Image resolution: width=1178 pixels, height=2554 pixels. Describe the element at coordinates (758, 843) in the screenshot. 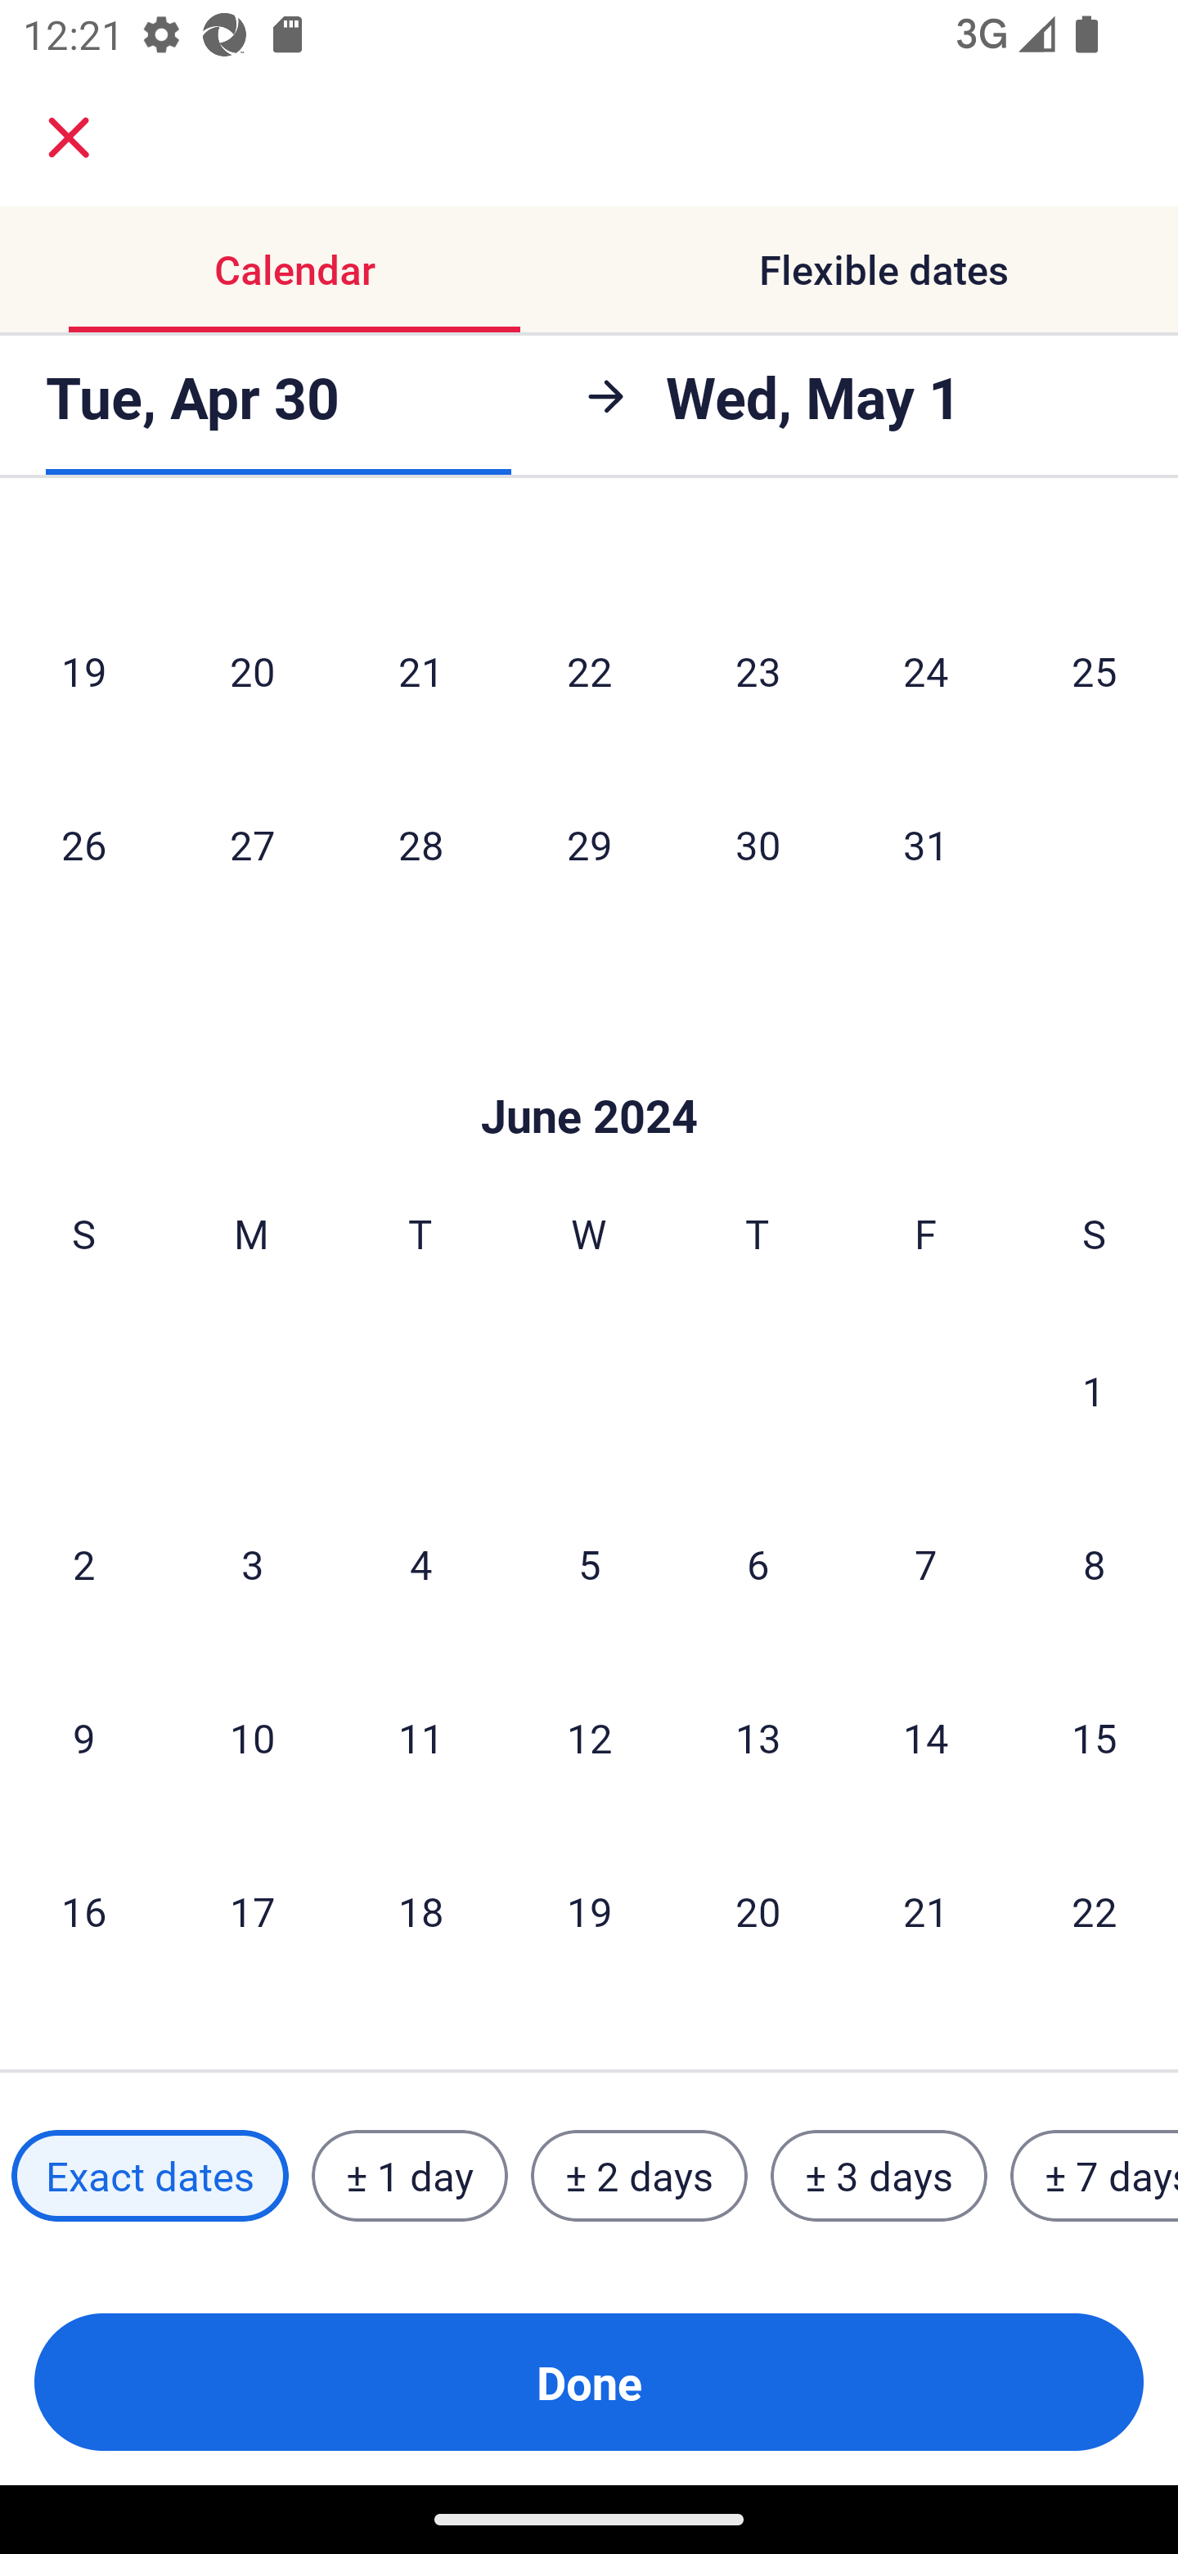

I see `30 Thursday, May 30, 2024` at that location.